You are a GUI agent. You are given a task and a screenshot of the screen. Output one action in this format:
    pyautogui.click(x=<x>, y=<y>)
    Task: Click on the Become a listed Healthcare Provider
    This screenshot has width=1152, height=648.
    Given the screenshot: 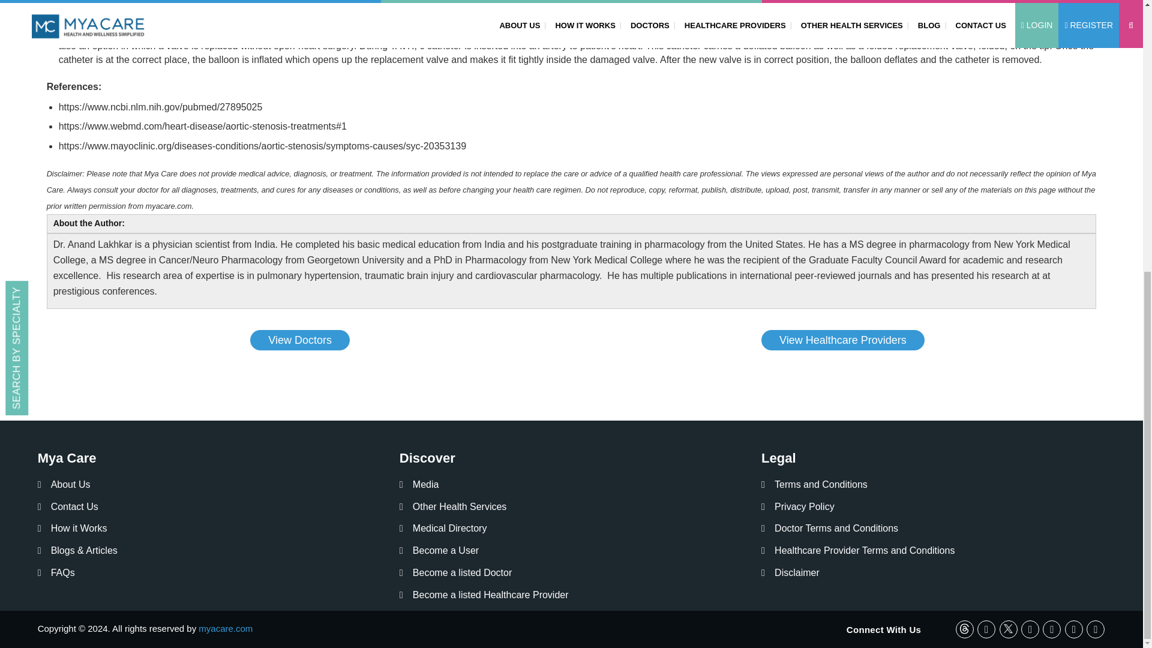 What is the action you would take?
    pyautogui.click(x=484, y=595)
    